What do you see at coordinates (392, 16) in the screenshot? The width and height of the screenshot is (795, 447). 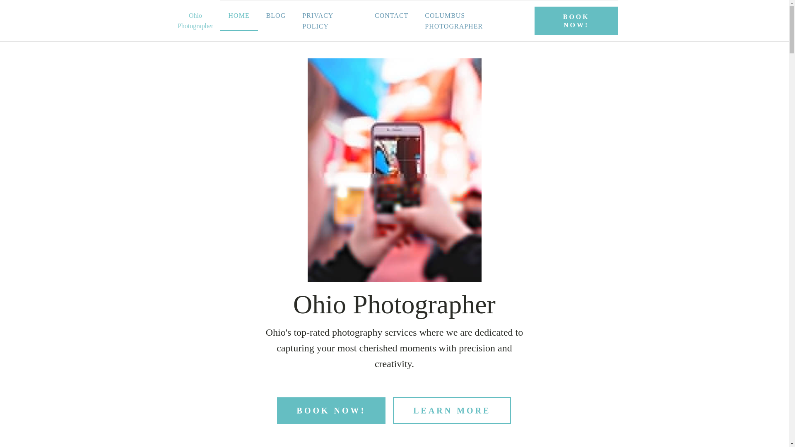 I see `CONTACT` at bounding box center [392, 16].